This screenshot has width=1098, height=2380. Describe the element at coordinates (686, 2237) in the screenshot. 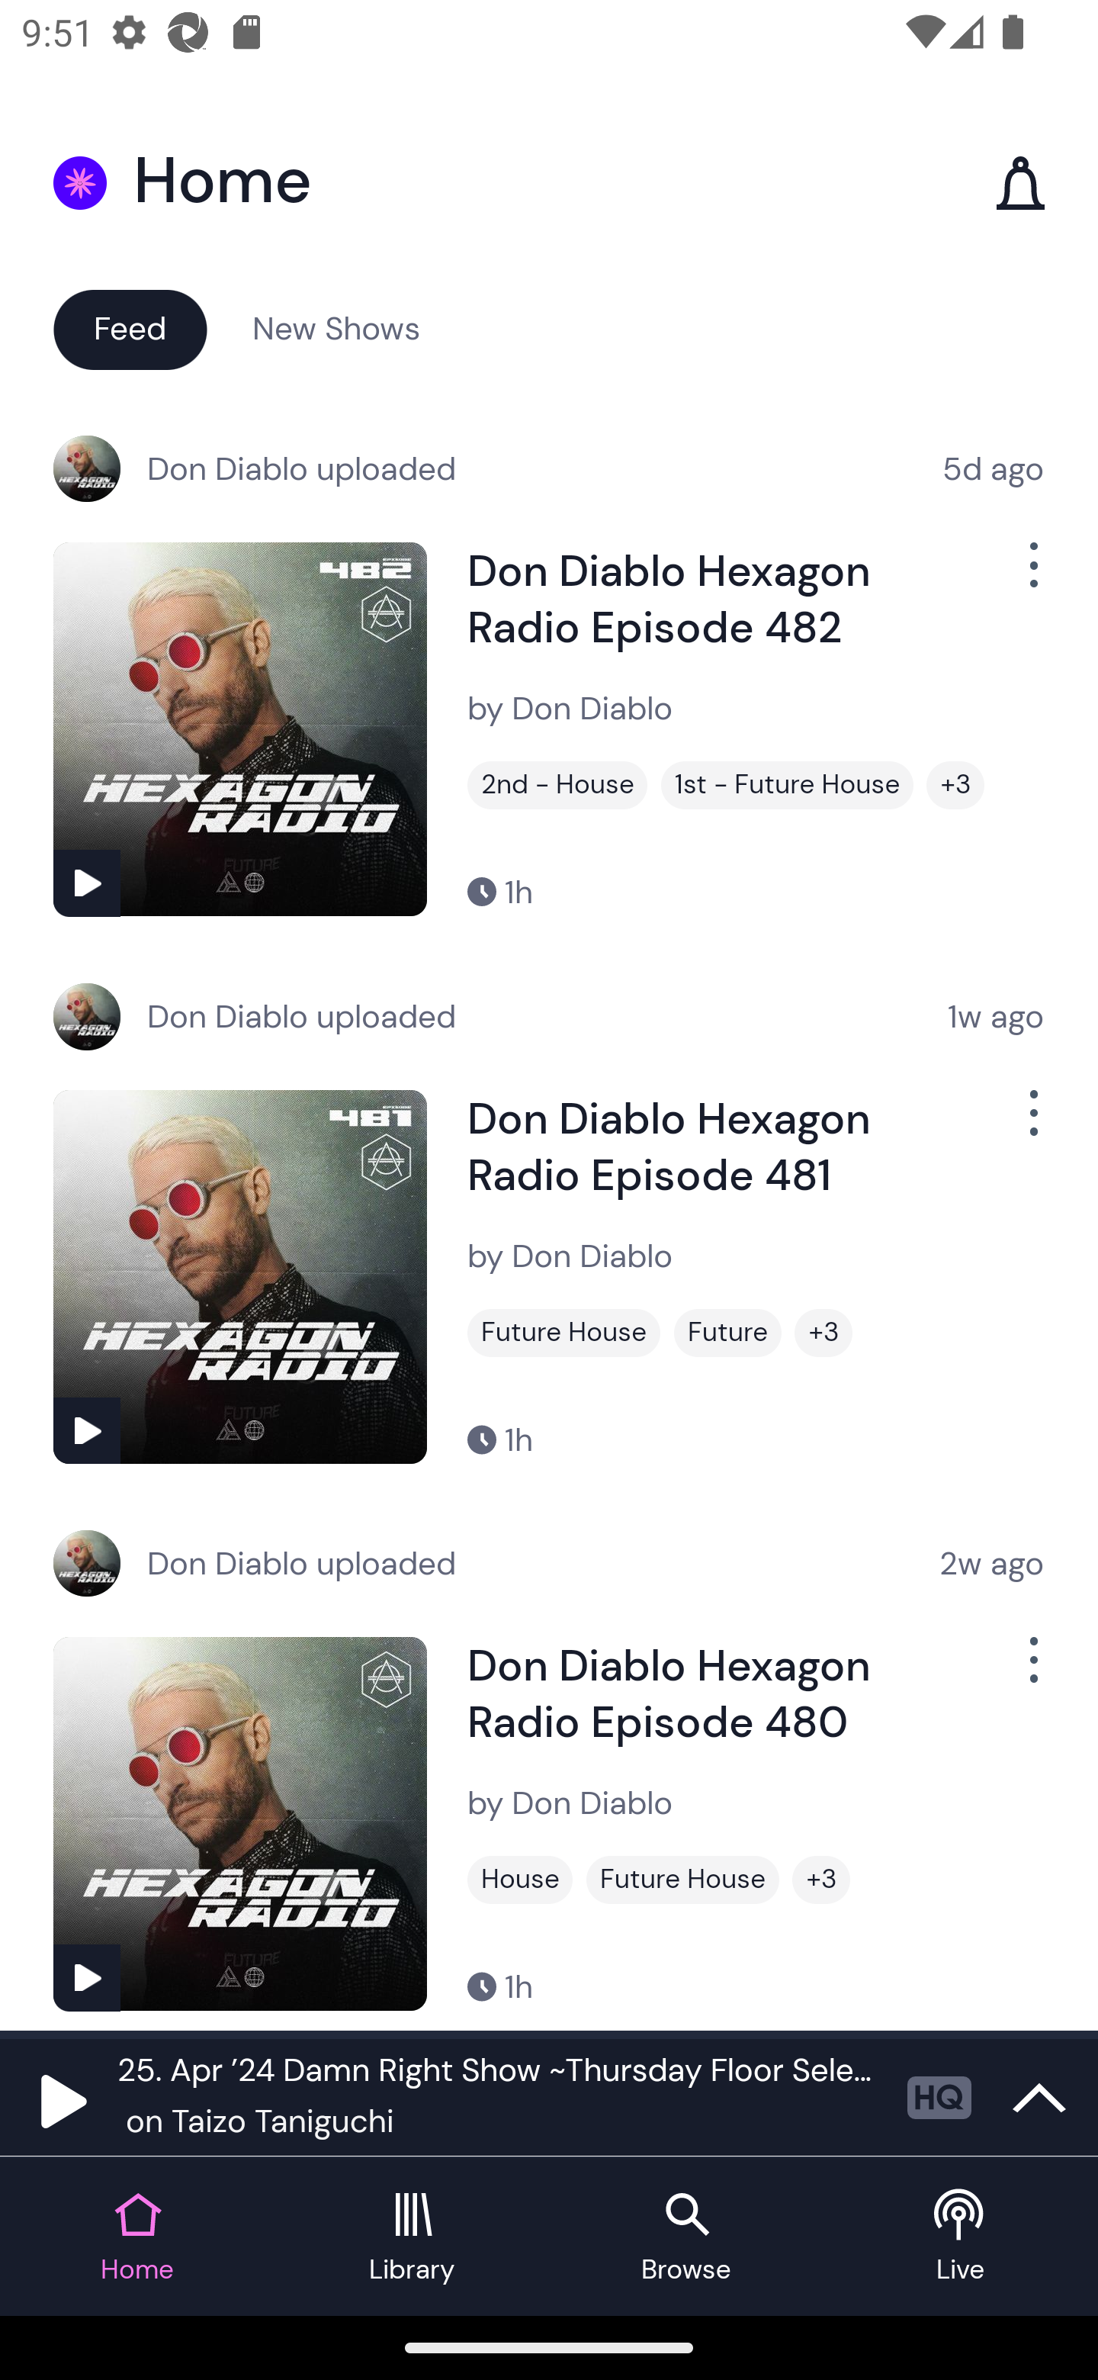

I see `Browse tab Browse` at that location.